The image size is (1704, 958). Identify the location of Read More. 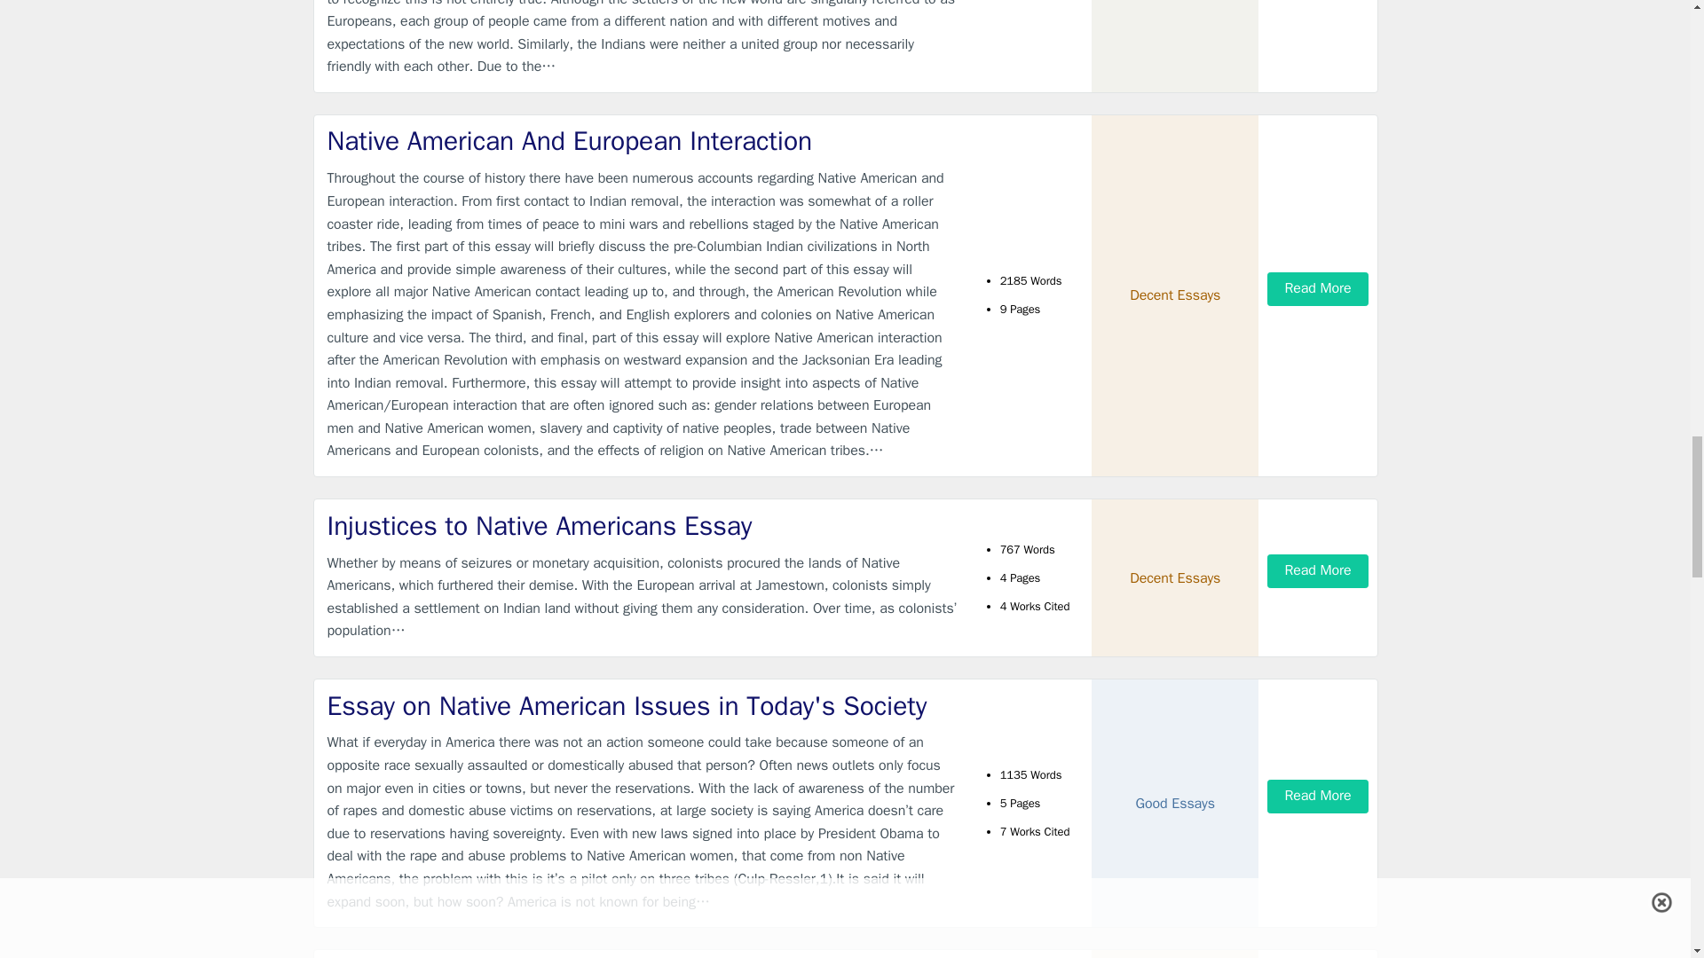
(1317, 288).